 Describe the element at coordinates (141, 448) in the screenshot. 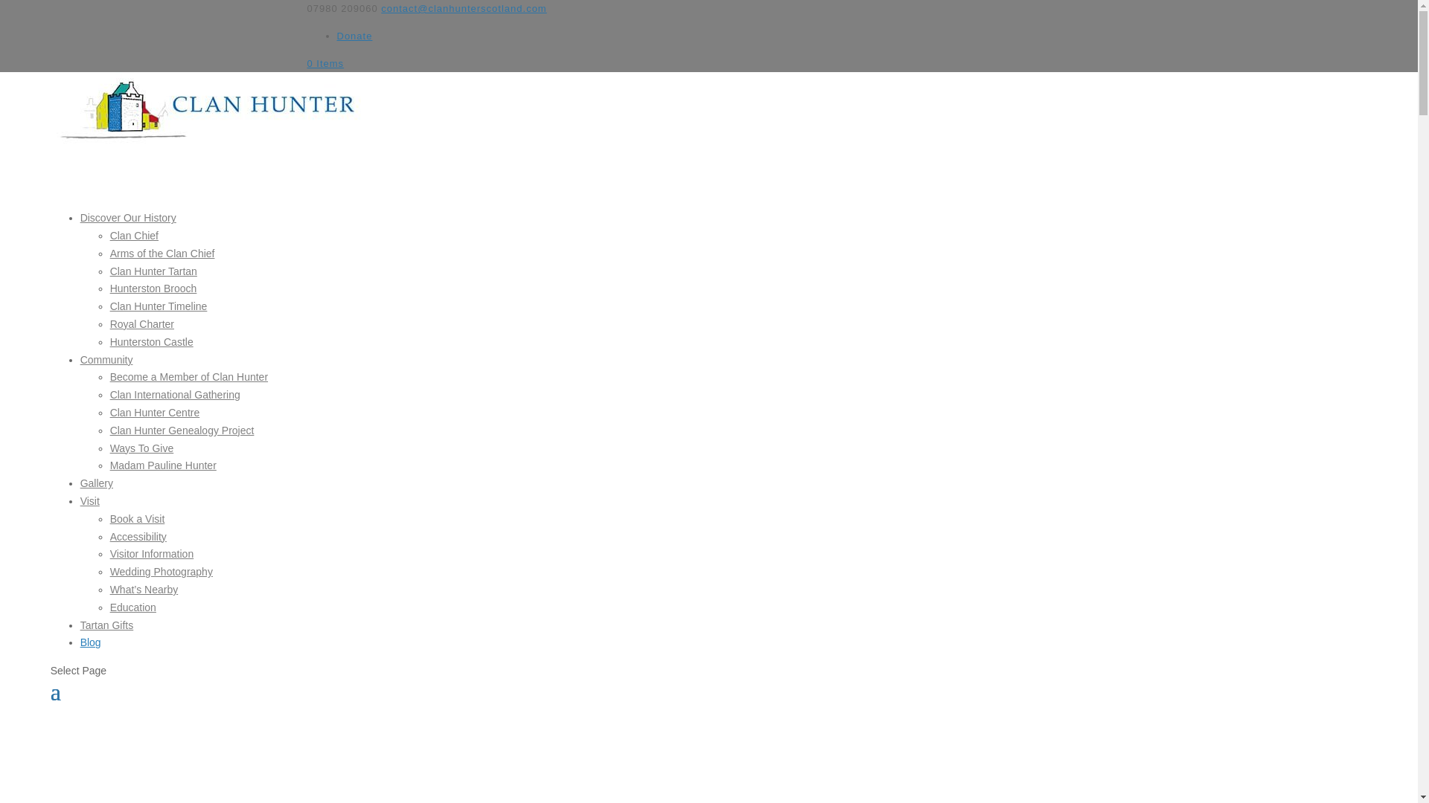

I see `Ways To Give` at that location.